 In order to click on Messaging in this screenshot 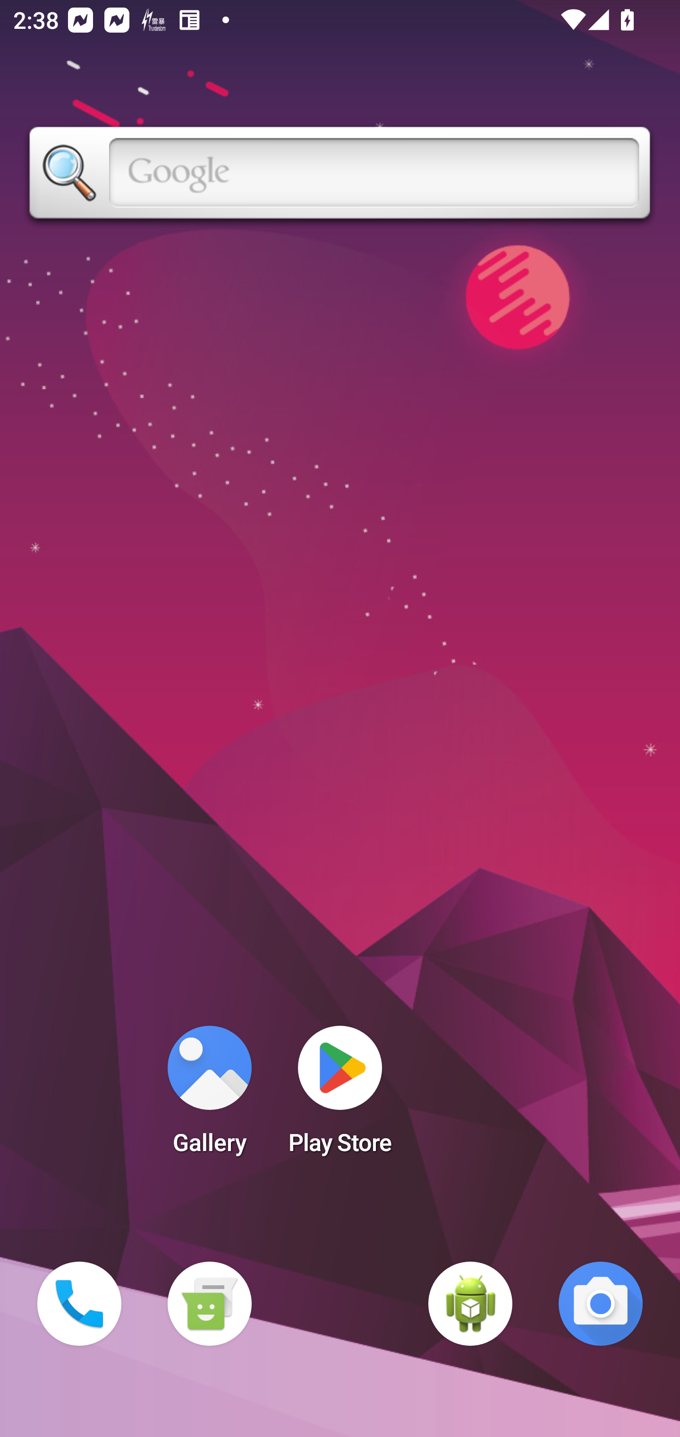, I will do `click(209, 1304)`.